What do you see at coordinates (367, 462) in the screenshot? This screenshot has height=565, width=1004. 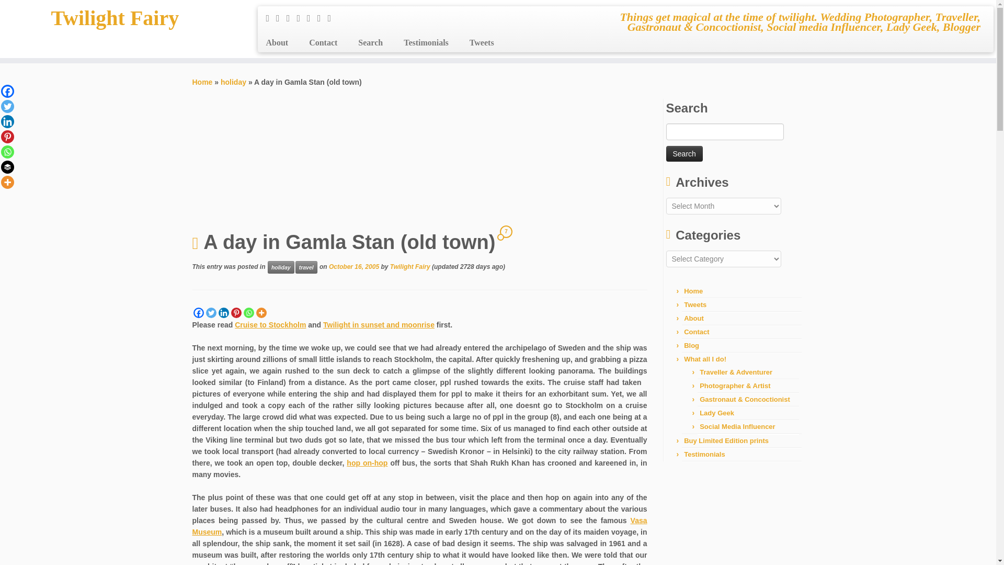 I see `hop on-hop` at bounding box center [367, 462].